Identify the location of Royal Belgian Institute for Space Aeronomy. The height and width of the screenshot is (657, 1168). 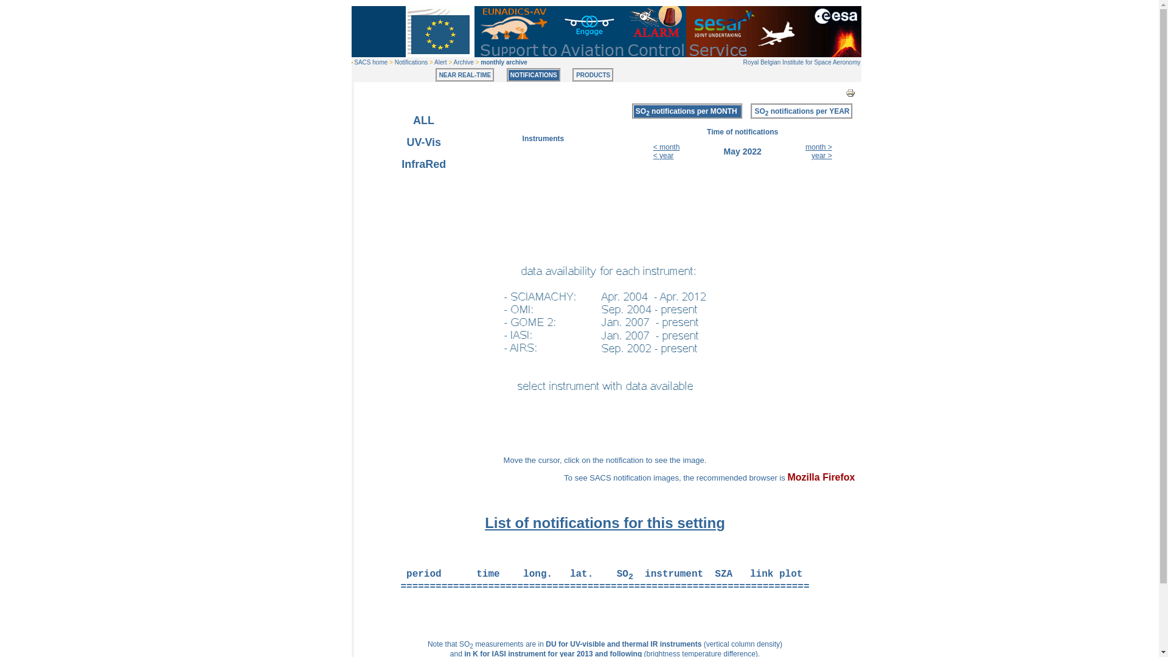
(802, 62).